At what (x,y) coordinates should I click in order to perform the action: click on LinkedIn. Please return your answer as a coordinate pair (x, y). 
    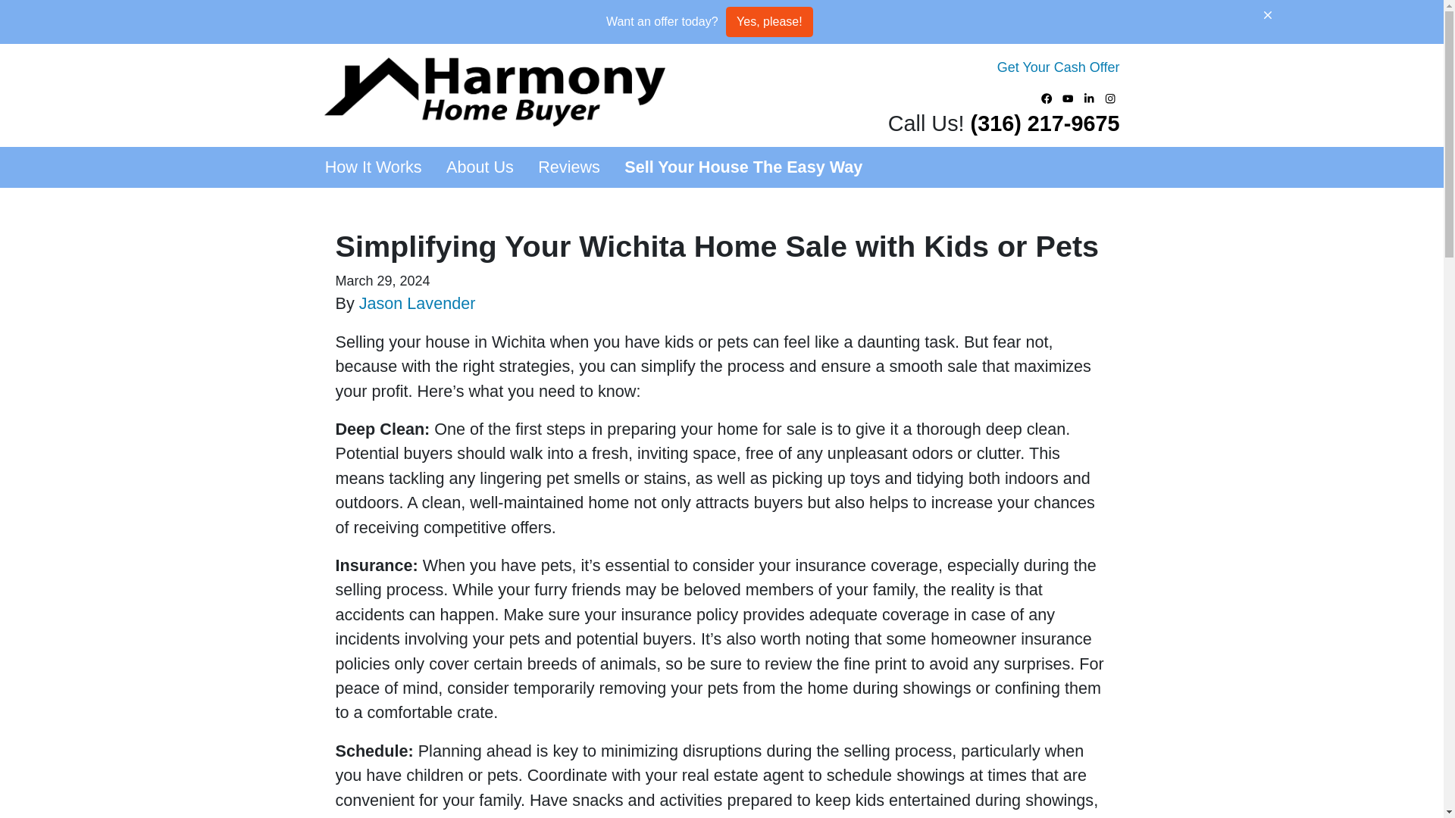
    Looking at the image, I should click on (1090, 98).